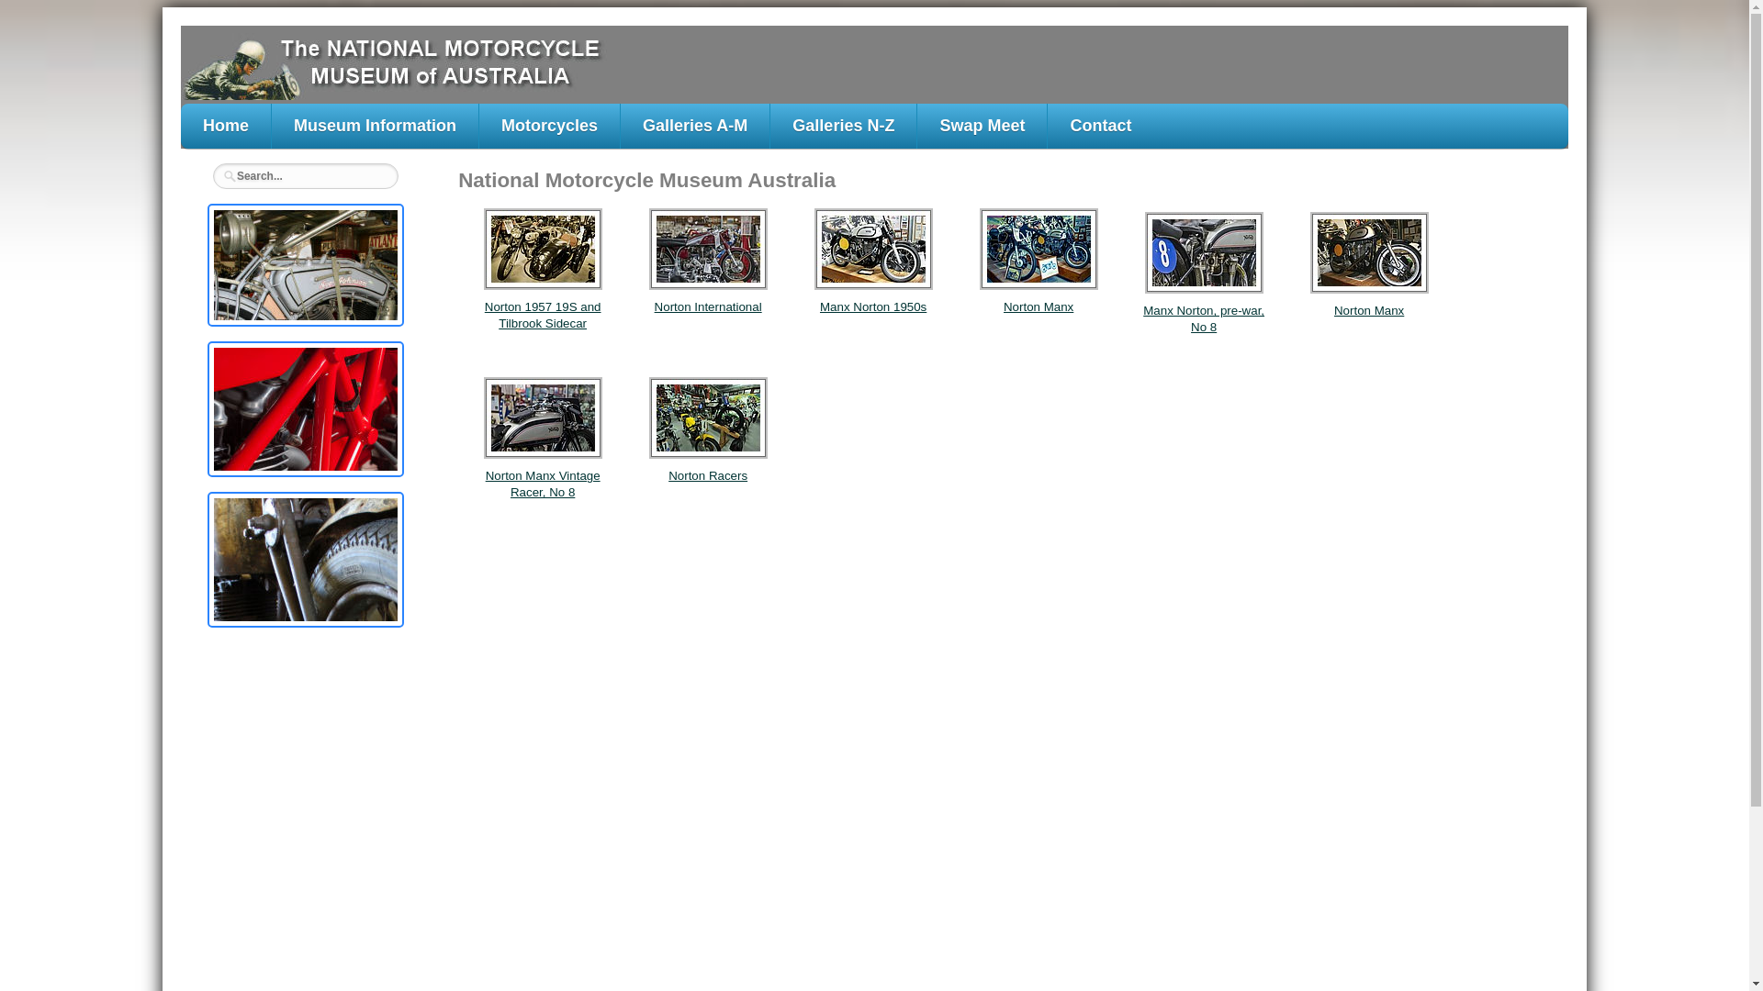 This screenshot has width=1763, height=991. Describe the element at coordinates (544, 316) in the screenshot. I see `Norton 1957 19S and Tilbrook Sidecar` at that location.